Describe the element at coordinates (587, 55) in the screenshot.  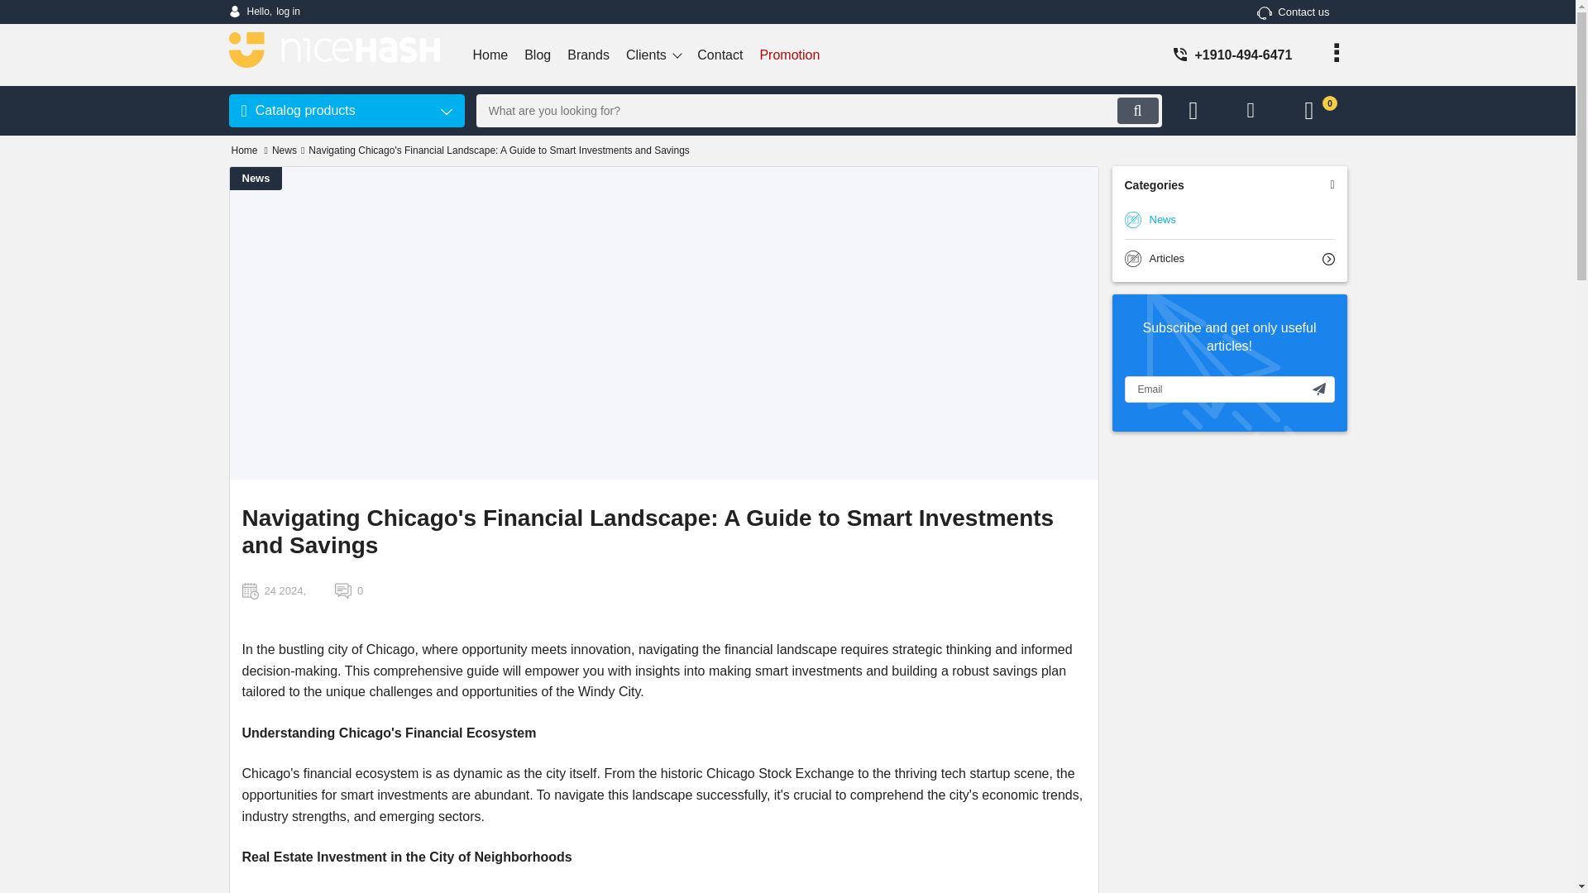
I see `Brands` at that location.